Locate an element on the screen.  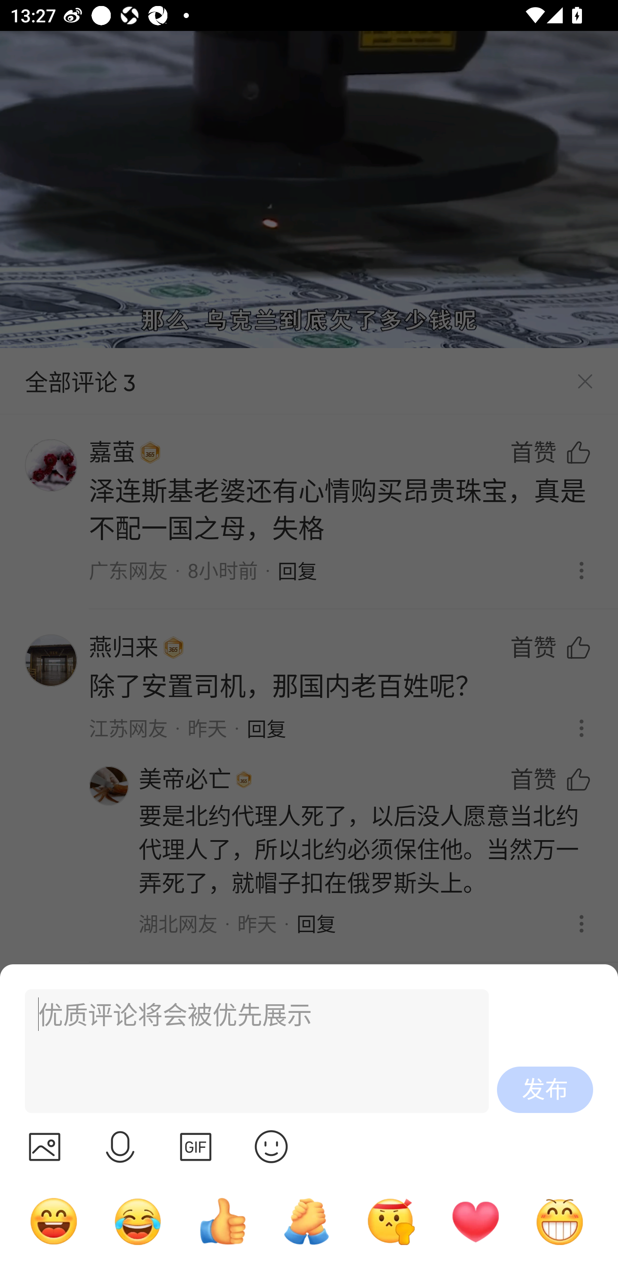
 is located at coordinates (120, 1147).